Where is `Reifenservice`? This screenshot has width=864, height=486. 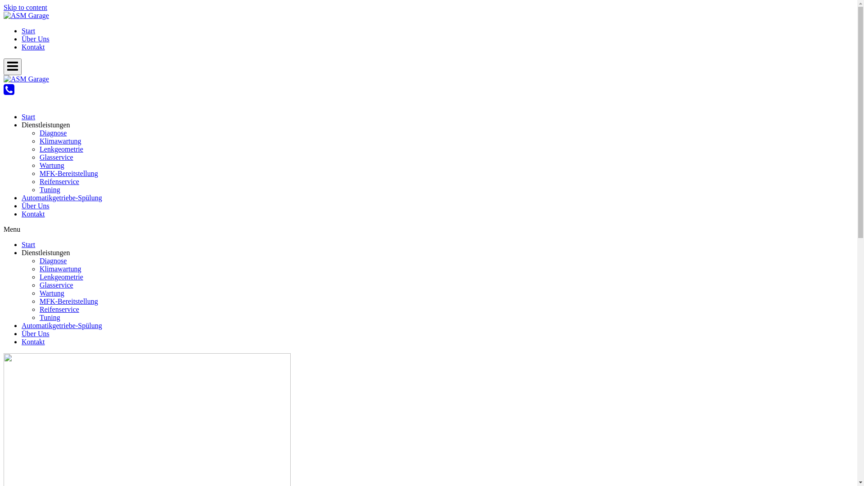 Reifenservice is located at coordinates (59, 310).